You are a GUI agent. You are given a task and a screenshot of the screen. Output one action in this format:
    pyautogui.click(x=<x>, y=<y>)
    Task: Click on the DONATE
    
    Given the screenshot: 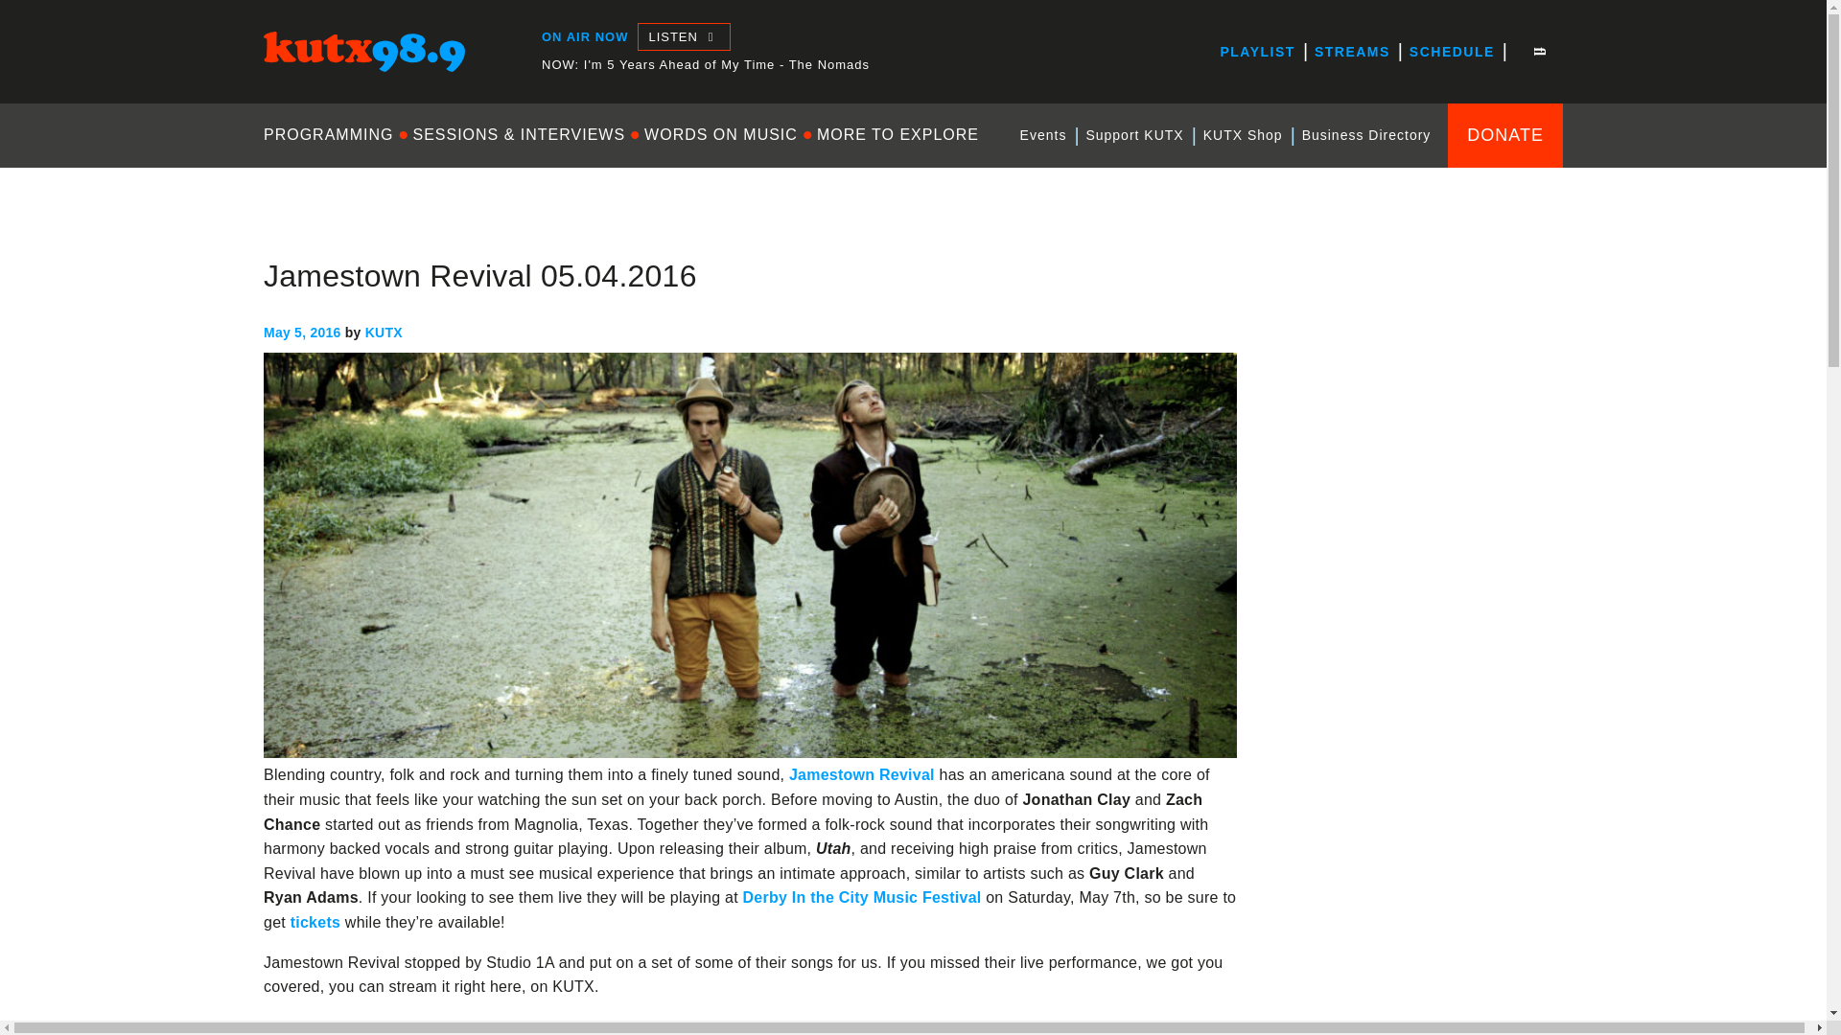 What is the action you would take?
    pyautogui.click(x=1505, y=134)
    